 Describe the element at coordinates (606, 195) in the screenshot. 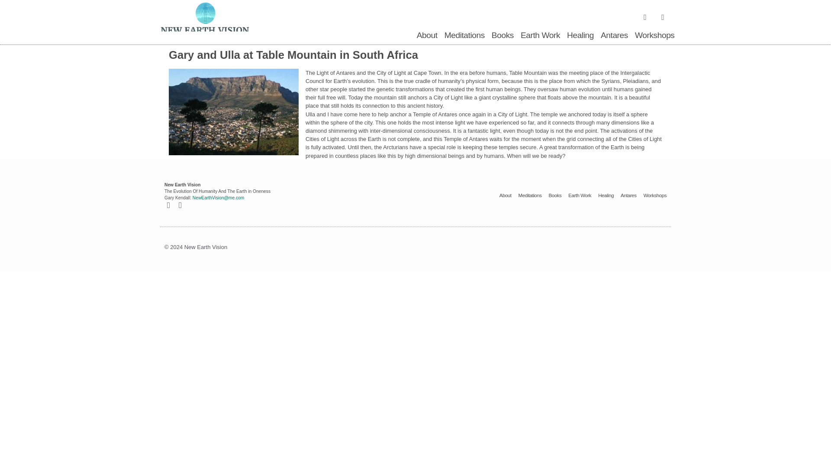

I see `Healing` at that location.